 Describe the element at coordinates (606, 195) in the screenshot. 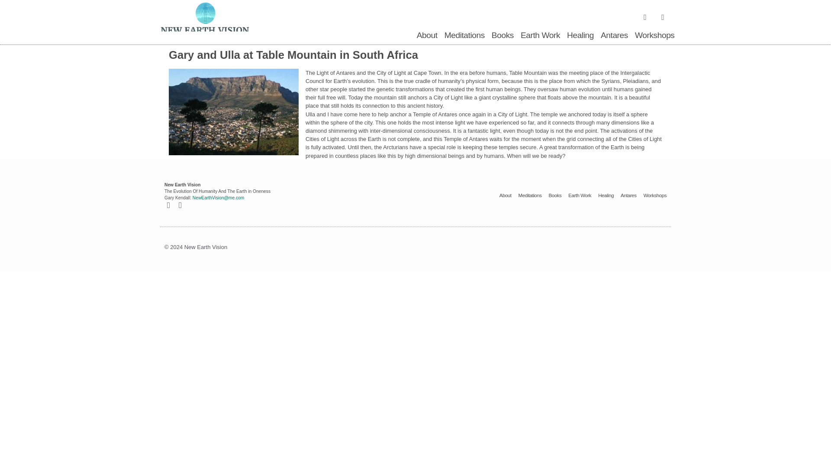

I see `Healing` at that location.